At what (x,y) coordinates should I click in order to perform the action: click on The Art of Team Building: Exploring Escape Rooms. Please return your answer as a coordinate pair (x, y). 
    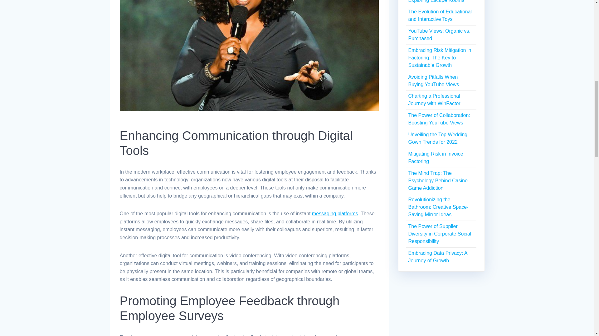
    Looking at the image, I should click on (436, 1).